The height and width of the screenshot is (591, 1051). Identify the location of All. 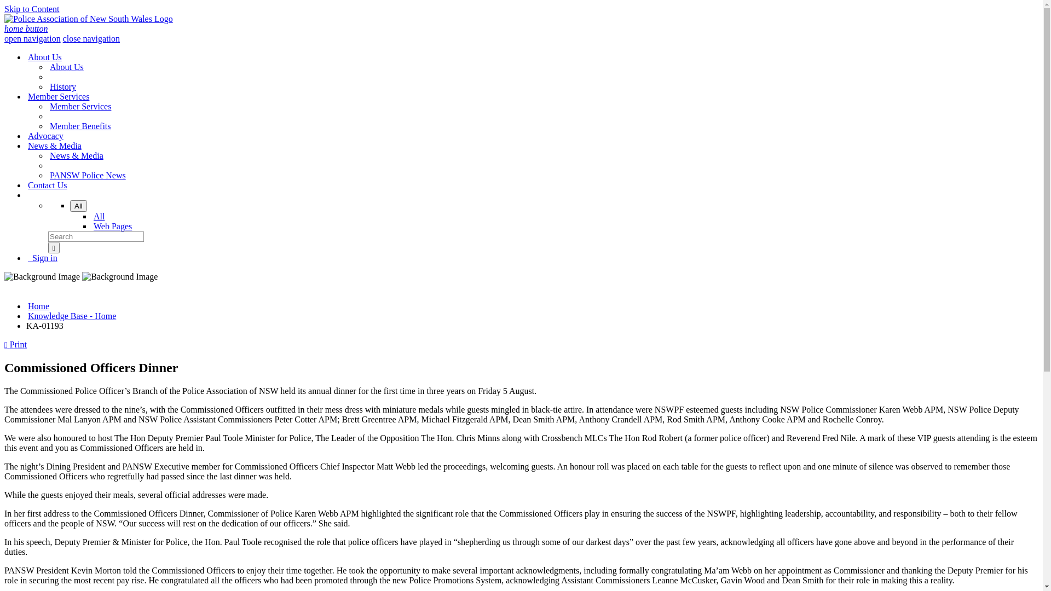
(79, 206).